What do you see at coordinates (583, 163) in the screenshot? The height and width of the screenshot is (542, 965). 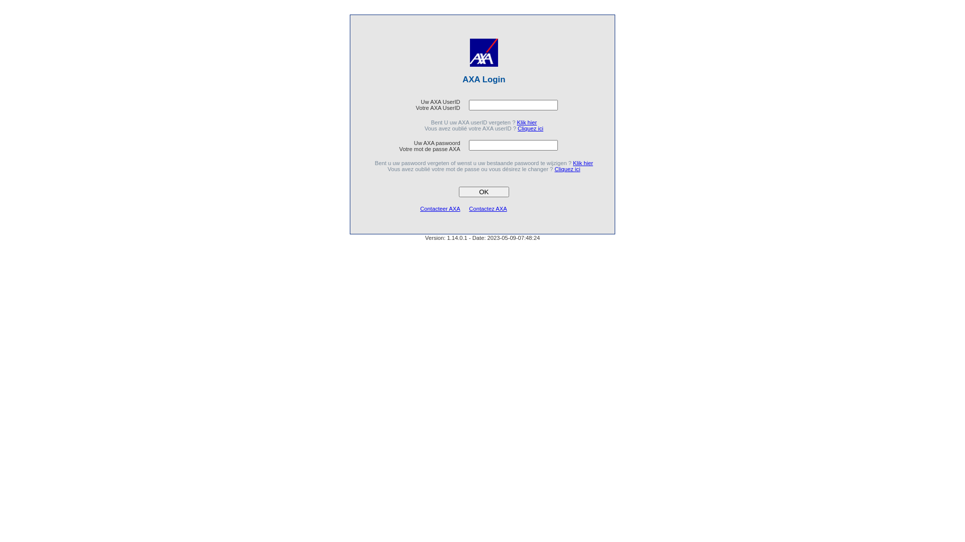 I see `Klik hier` at bounding box center [583, 163].